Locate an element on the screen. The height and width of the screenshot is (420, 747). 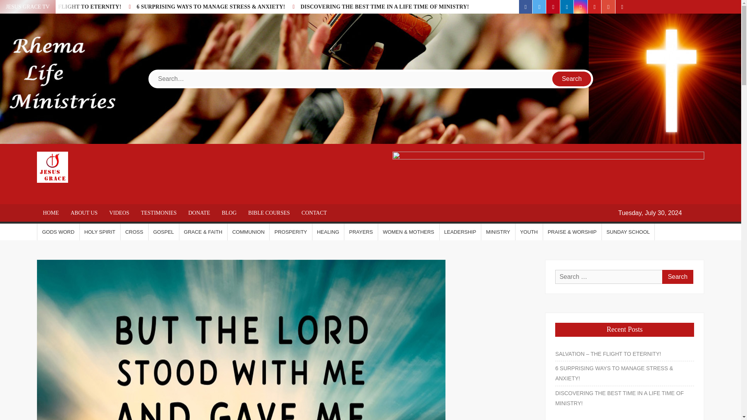
pinterest is located at coordinates (552, 7).